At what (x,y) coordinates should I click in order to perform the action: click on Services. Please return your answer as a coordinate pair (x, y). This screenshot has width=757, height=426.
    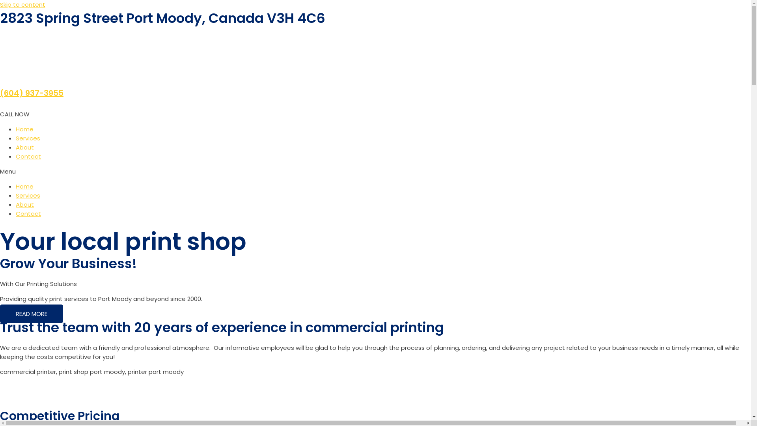
    Looking at the image, I should click on (28, 196).